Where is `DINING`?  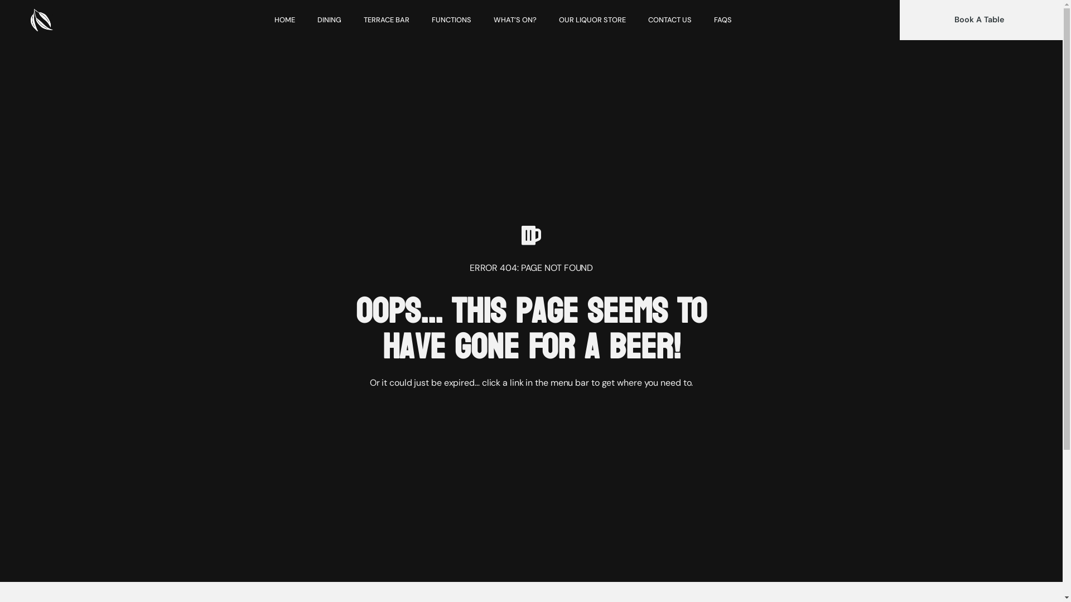
DINING is located at coordinates (329, 20).